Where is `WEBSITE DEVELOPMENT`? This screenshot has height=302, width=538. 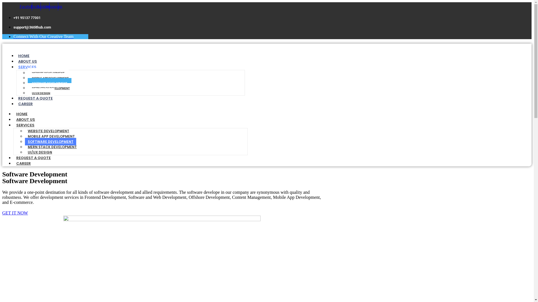
WEBSITE DEVELOPMENT is located at coordinates (48, 131).